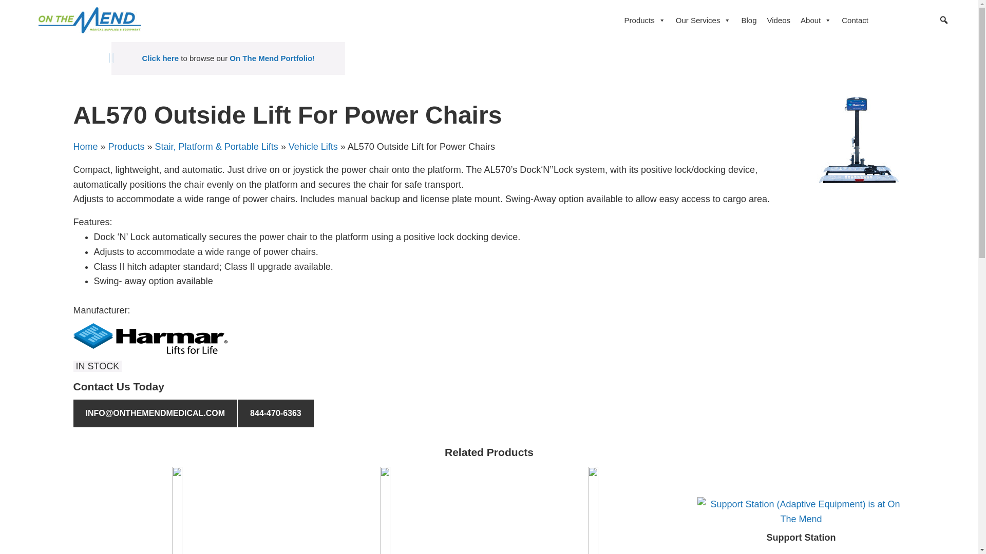 The height and width of the screenshot is (554, 986). What do you see at coordinates (271, 58) in the screenshot?
I see ` On The Mend Portfolio!` at bounding box center [271, 58].